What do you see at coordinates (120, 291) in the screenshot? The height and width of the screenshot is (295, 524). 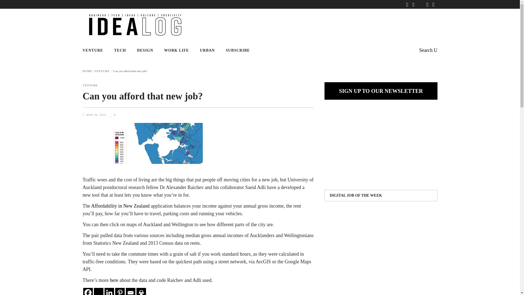 I see `Pinterest` at bounding box center [120, 291].